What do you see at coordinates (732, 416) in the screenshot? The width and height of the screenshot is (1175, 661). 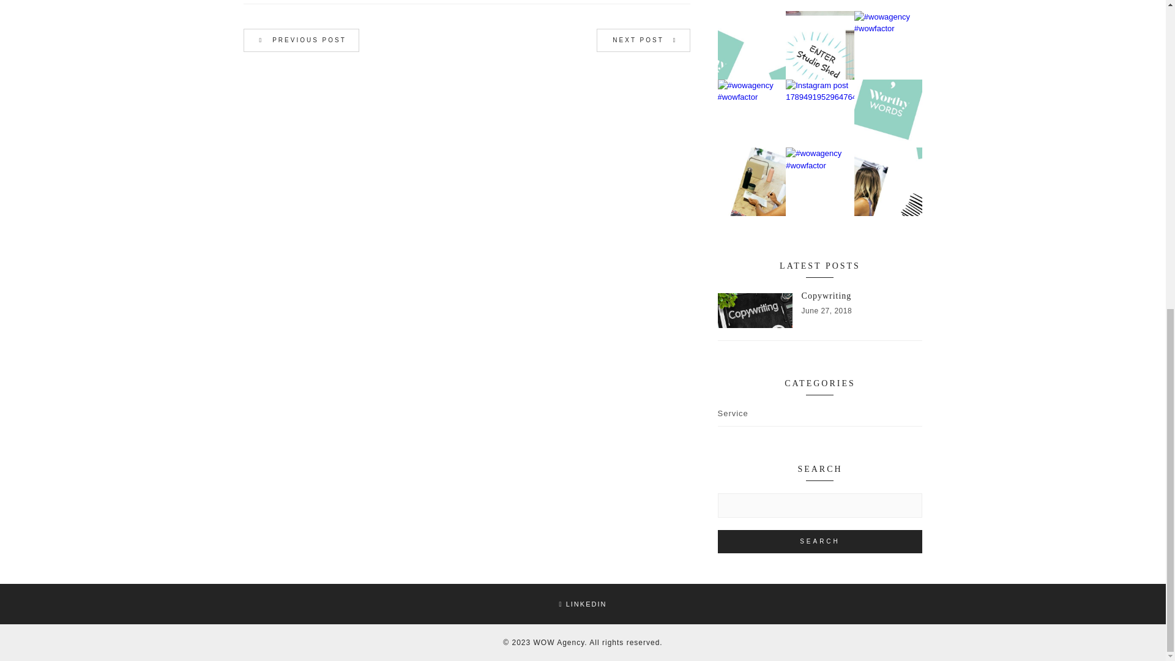 I see `PREVIOUS POST` at bounding box center [732, 416].